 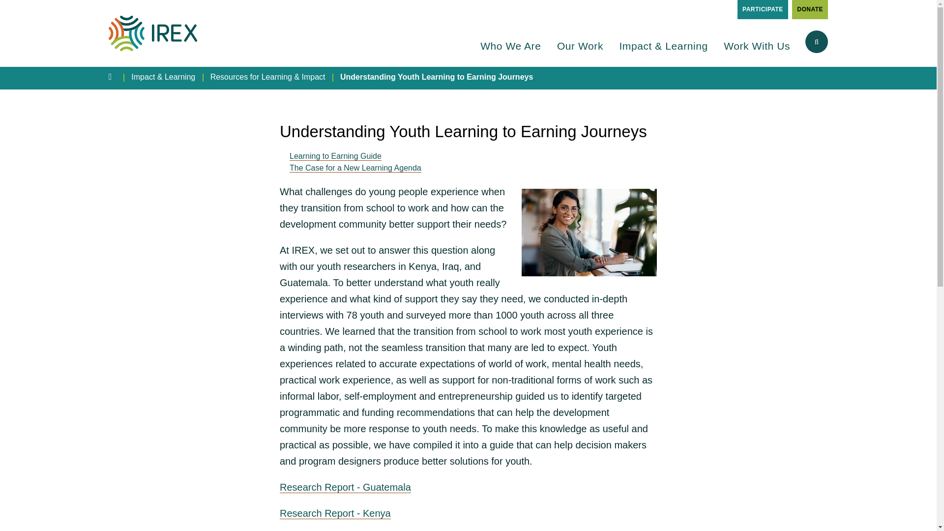 What do you see at coordinates (802, 90) in the screenshot?
I see `Search` at bounding box center [802, 90].